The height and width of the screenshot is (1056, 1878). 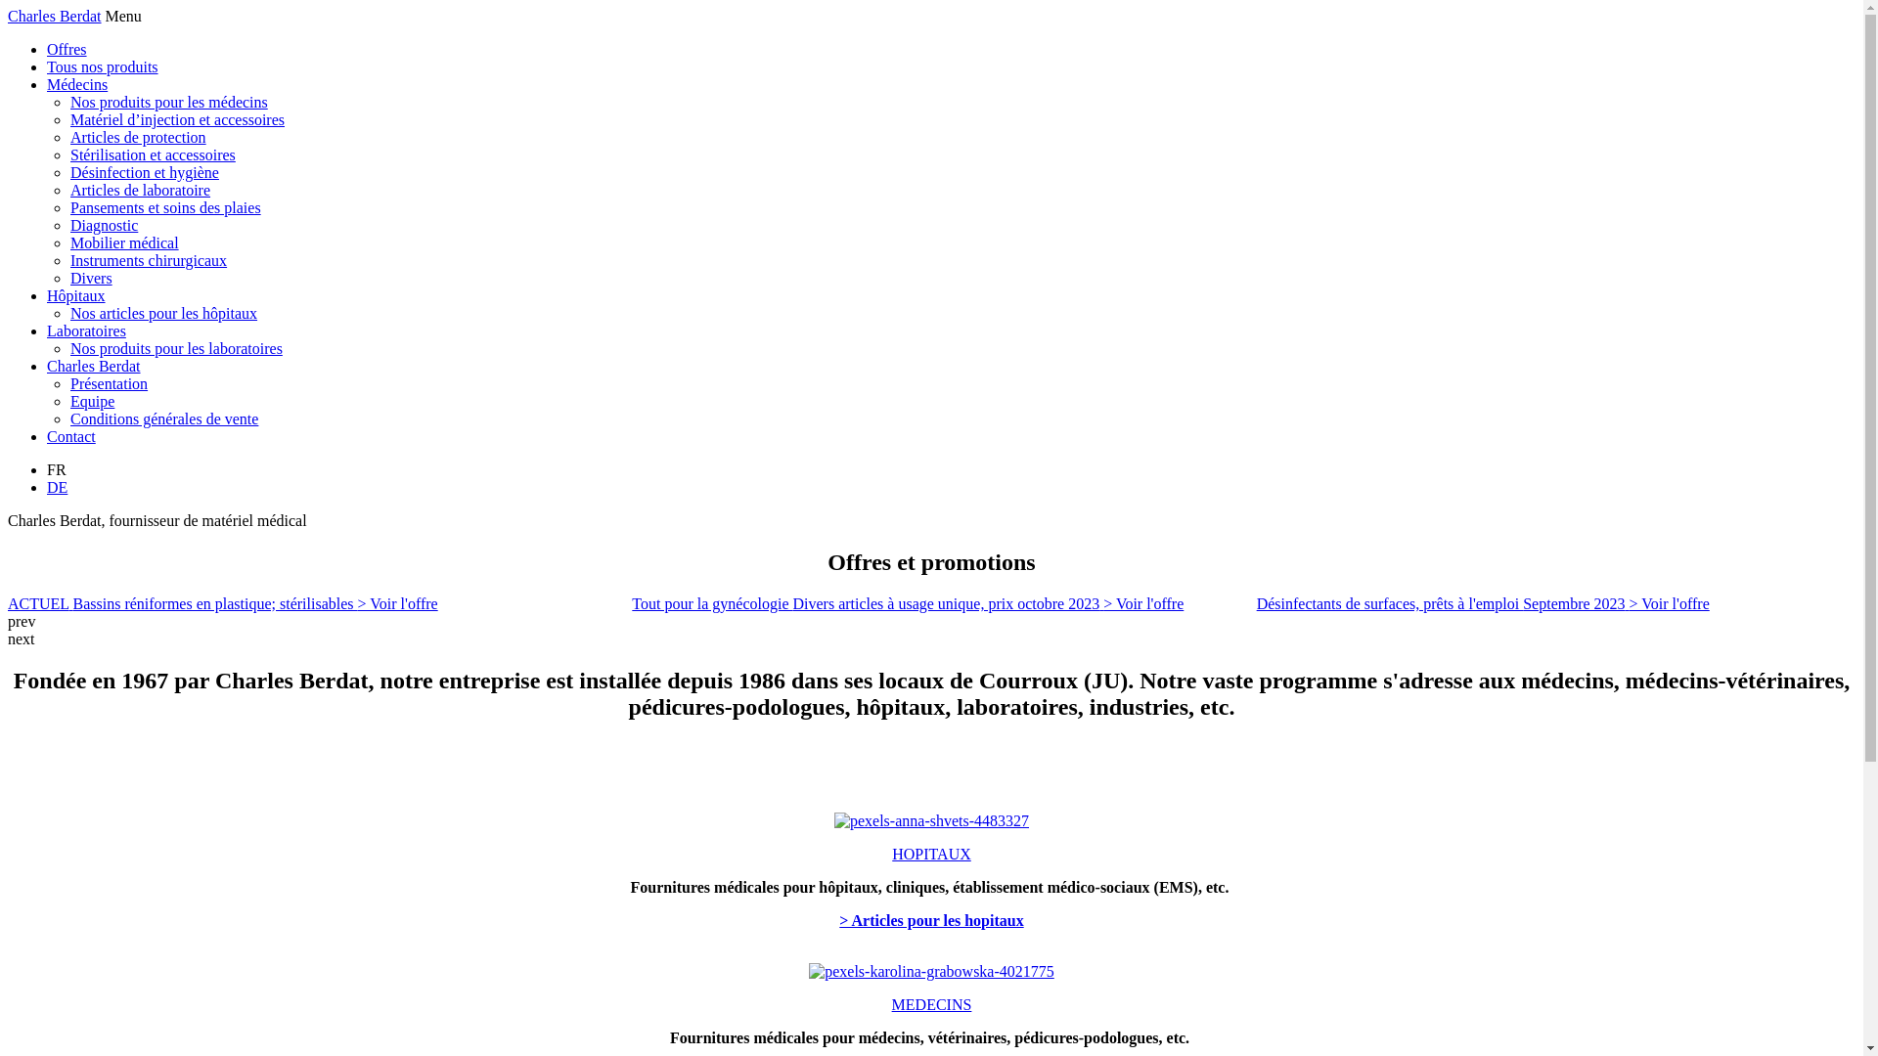 What do you see at coordinates (141, 190) in the screenshot?
I see `Articles de laboratoire` at bounding box center [141, 190].